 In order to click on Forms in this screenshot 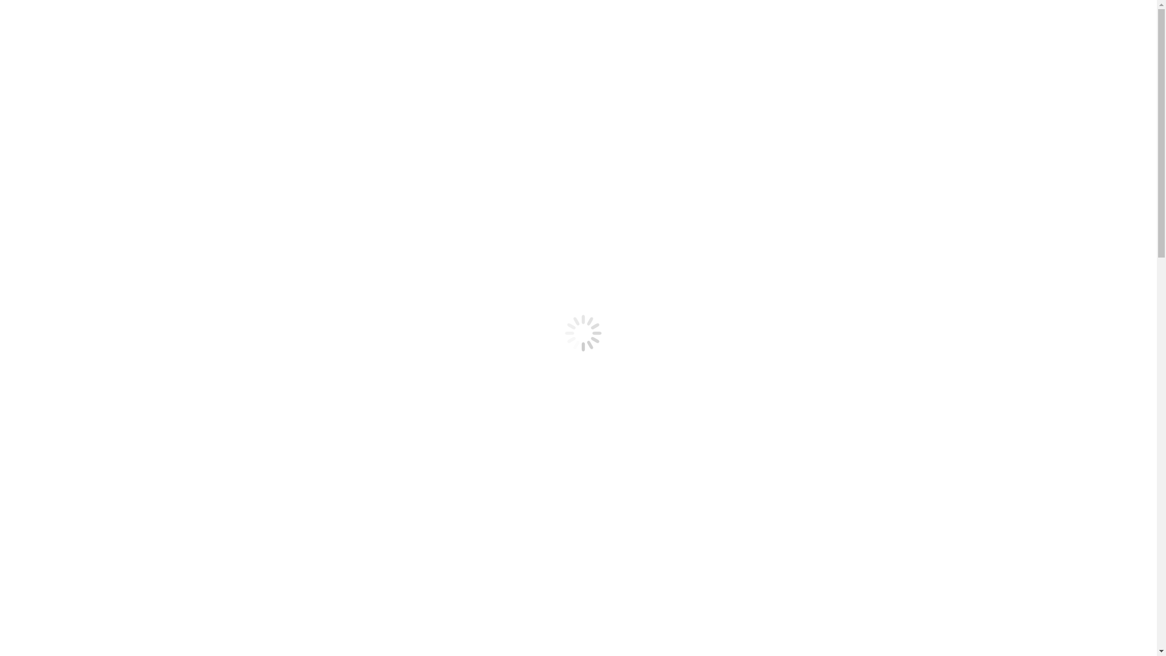, I will do `click(41, 547)`.